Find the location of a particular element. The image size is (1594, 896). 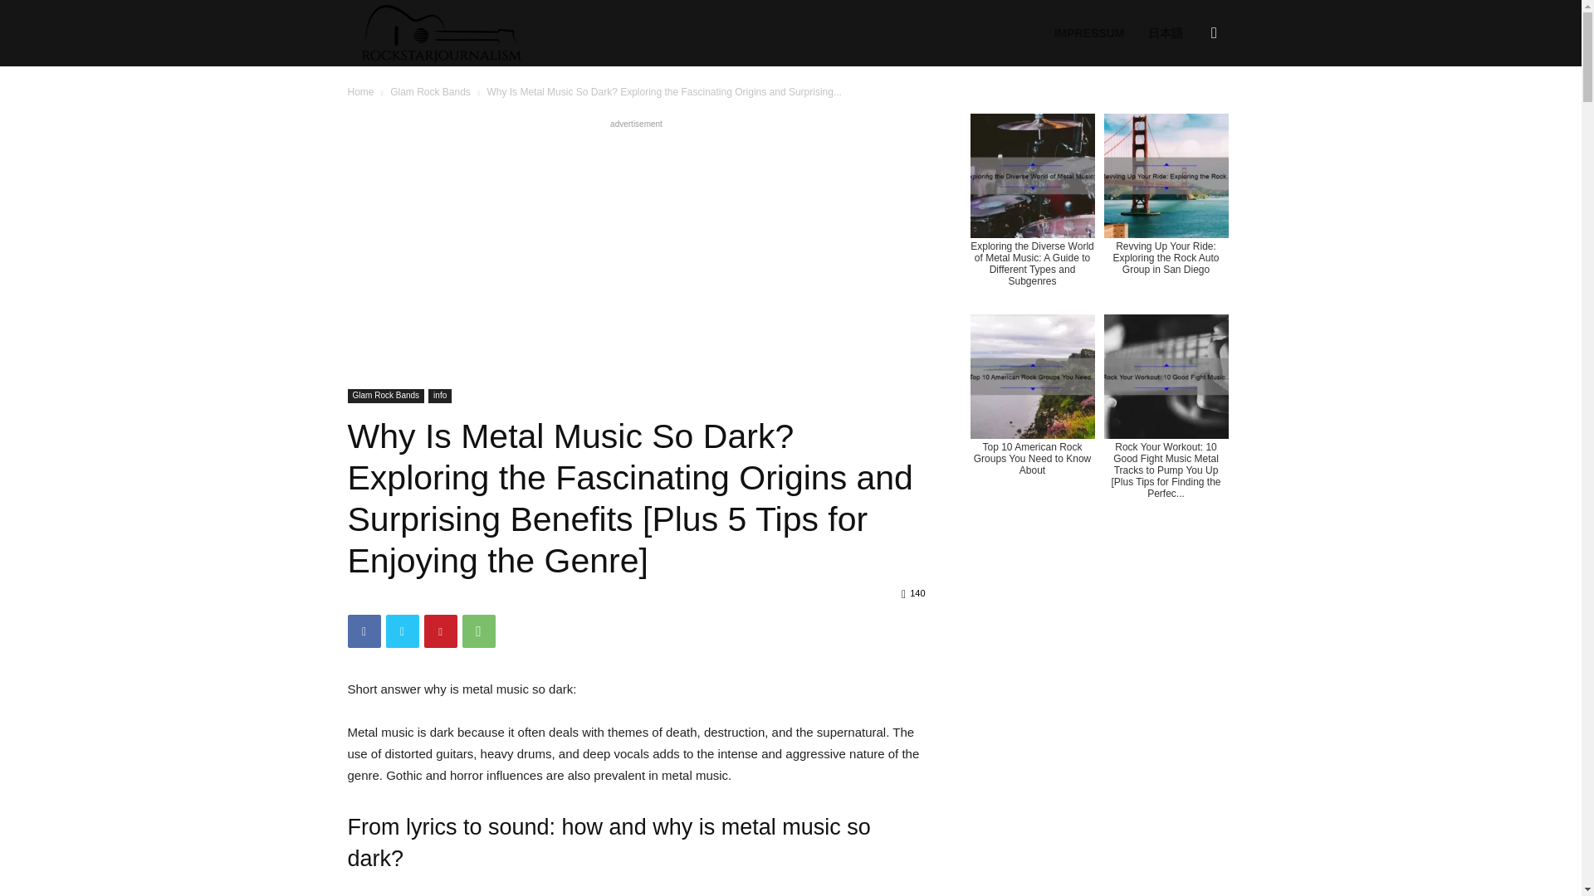

Rock Star Journalism is located at coordinates (440, 33).